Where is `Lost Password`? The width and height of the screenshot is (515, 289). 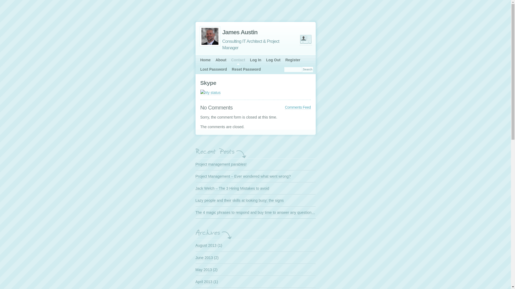 Lost Password is located at coordinates (214, 70).